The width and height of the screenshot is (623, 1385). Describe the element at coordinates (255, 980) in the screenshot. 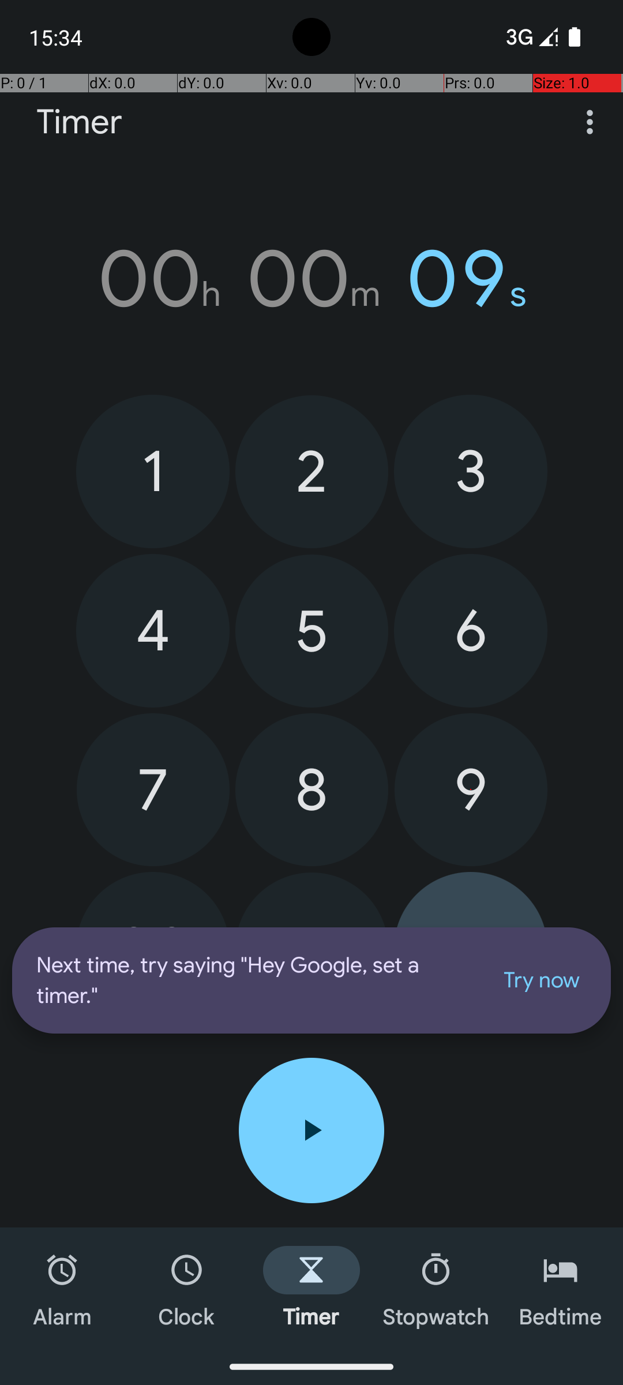

I see `Next time, try saying "Hey Google, set a timer."` at that location.